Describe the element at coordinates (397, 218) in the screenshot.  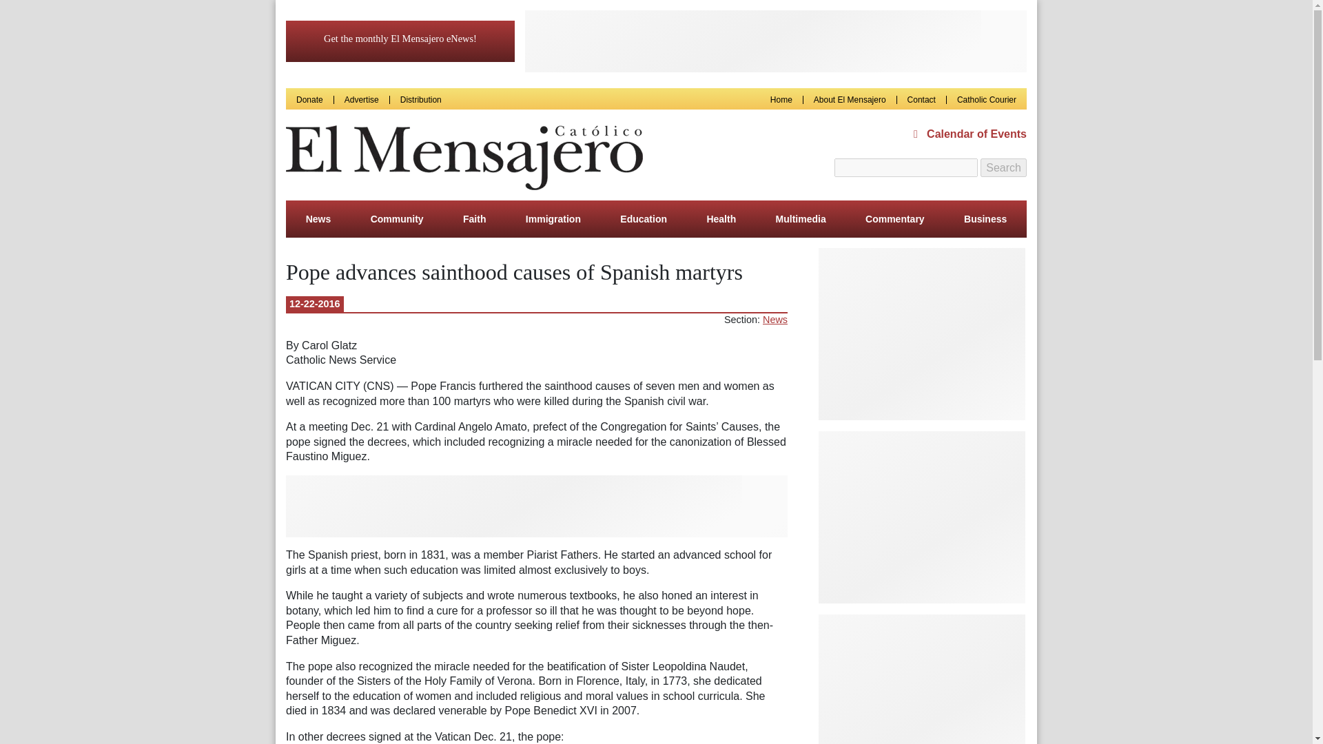
I see `Community` at that location.